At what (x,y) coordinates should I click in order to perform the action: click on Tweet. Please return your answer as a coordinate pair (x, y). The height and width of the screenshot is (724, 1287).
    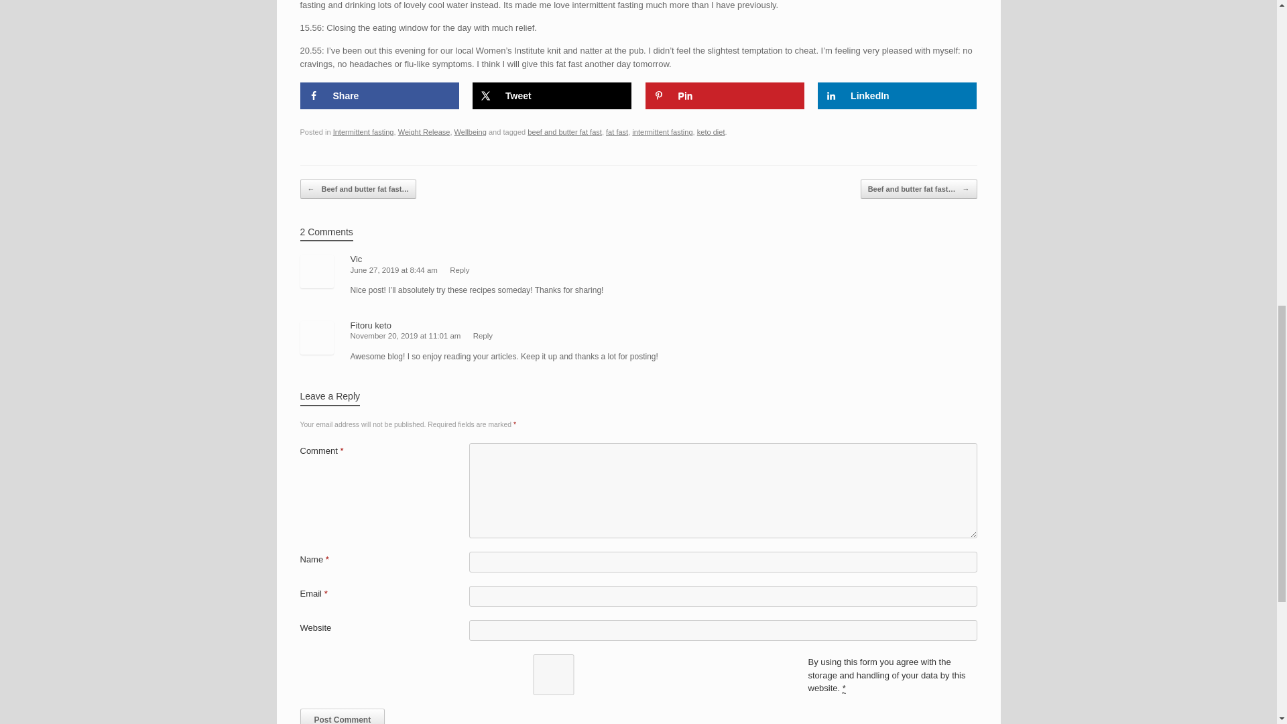
    Looking at the image, I should click on (552, 96).